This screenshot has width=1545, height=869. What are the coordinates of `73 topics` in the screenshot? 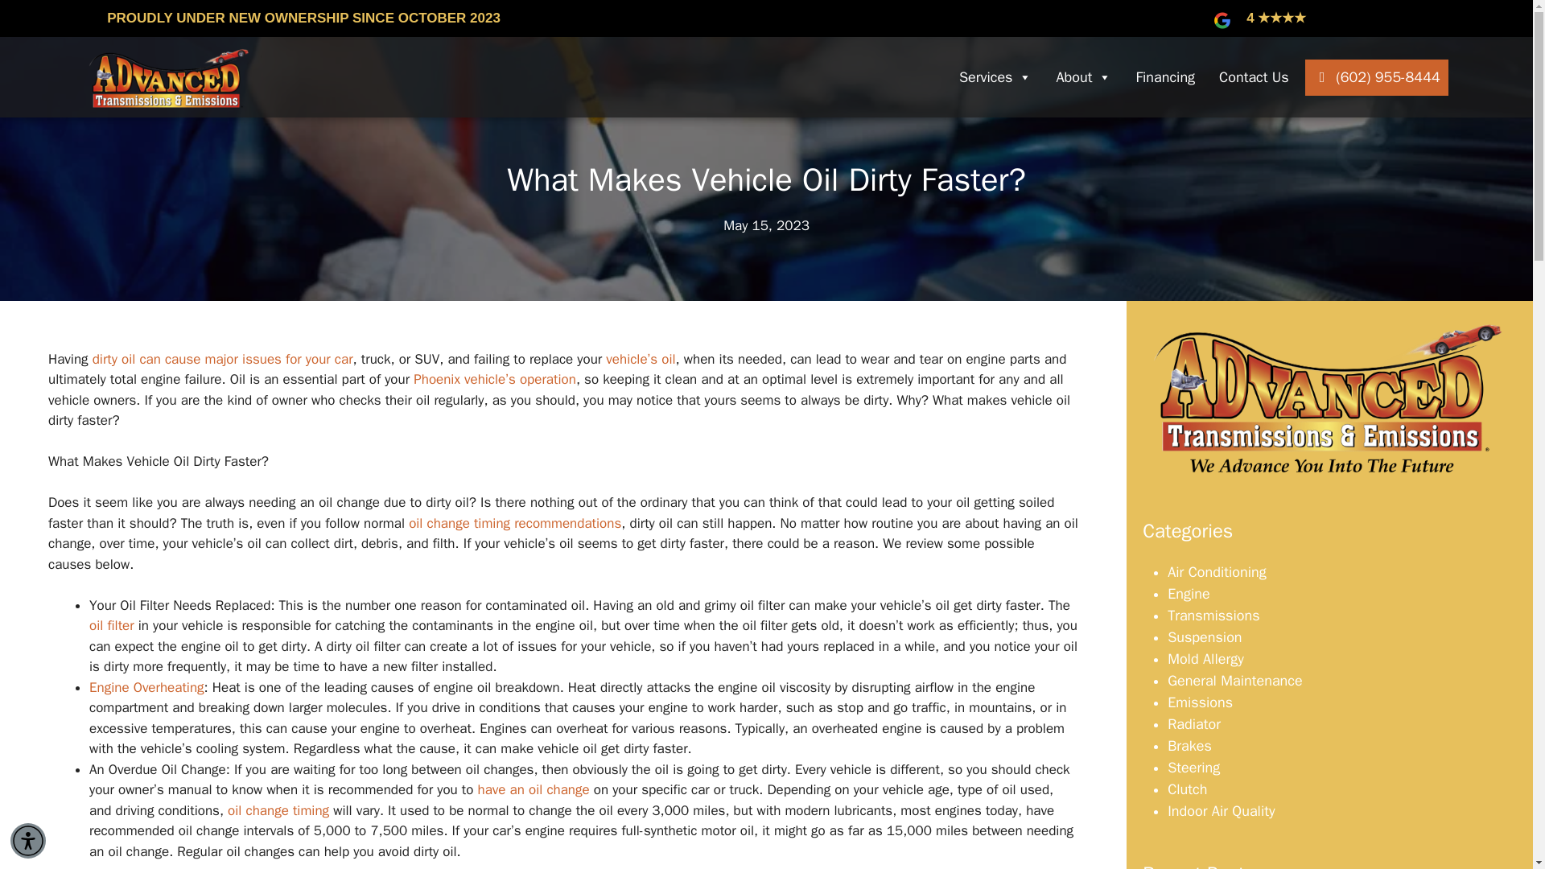 It's located at (1234, 681).